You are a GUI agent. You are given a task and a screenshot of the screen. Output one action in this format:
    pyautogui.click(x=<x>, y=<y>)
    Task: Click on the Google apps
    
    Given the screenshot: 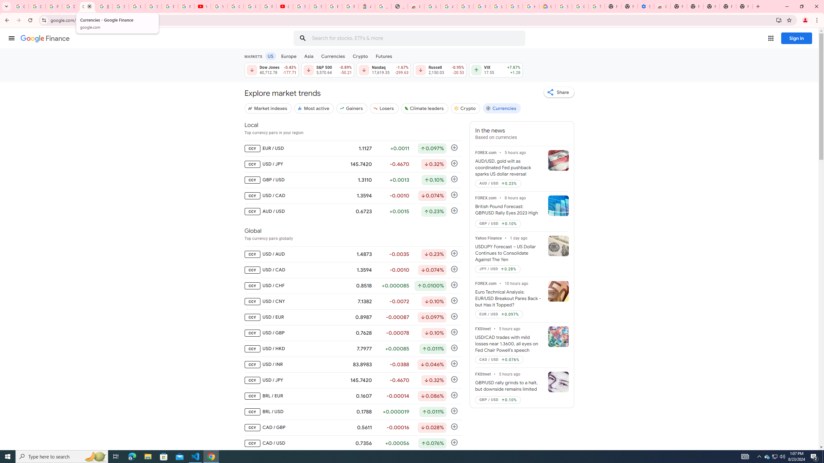 What is the action you would take?
    pyautogui.click(x=771, y=38)
    